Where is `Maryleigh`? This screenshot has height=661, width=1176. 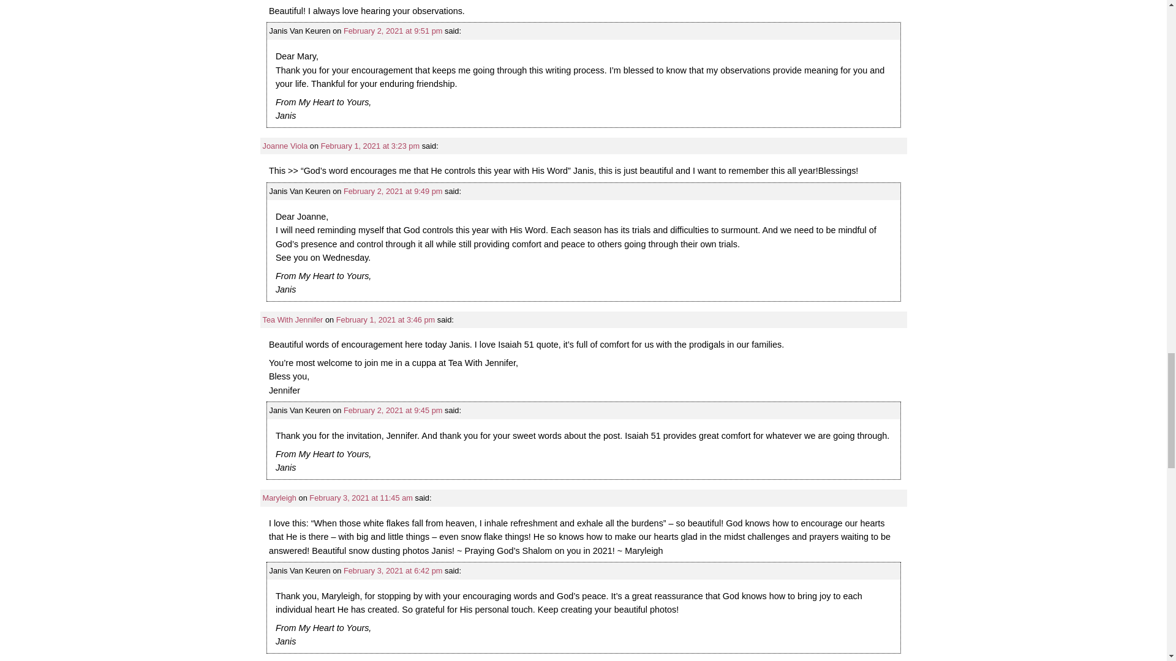 Maryleigh is located at coordinates (279, 497).